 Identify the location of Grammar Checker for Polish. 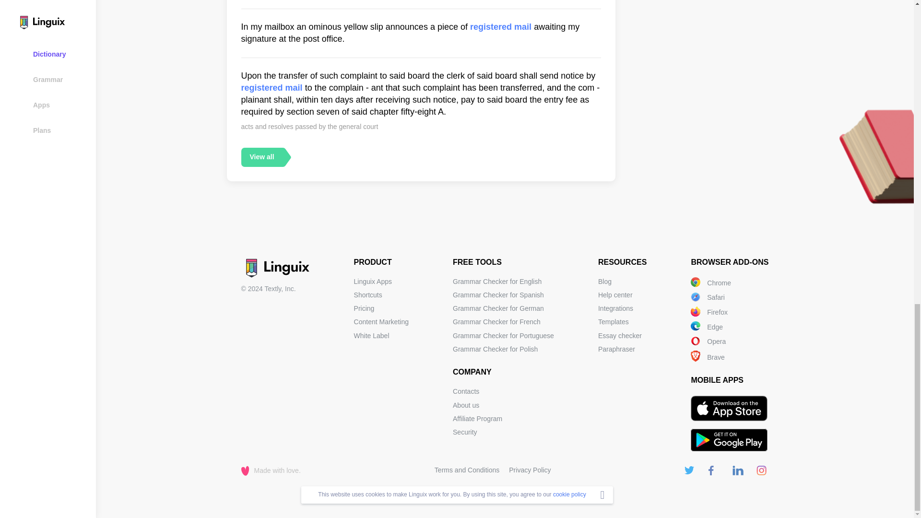
(495, 349).